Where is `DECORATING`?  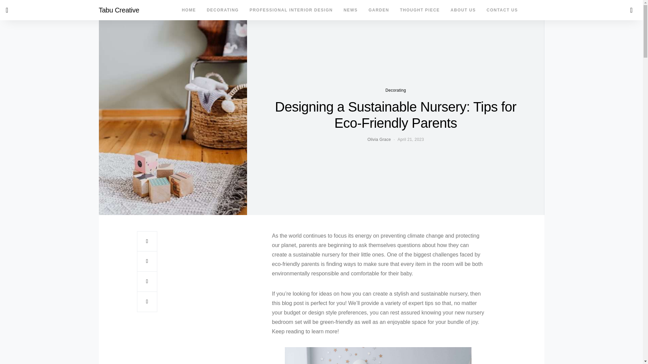 DECORATING is located at coordinates (223, 10).